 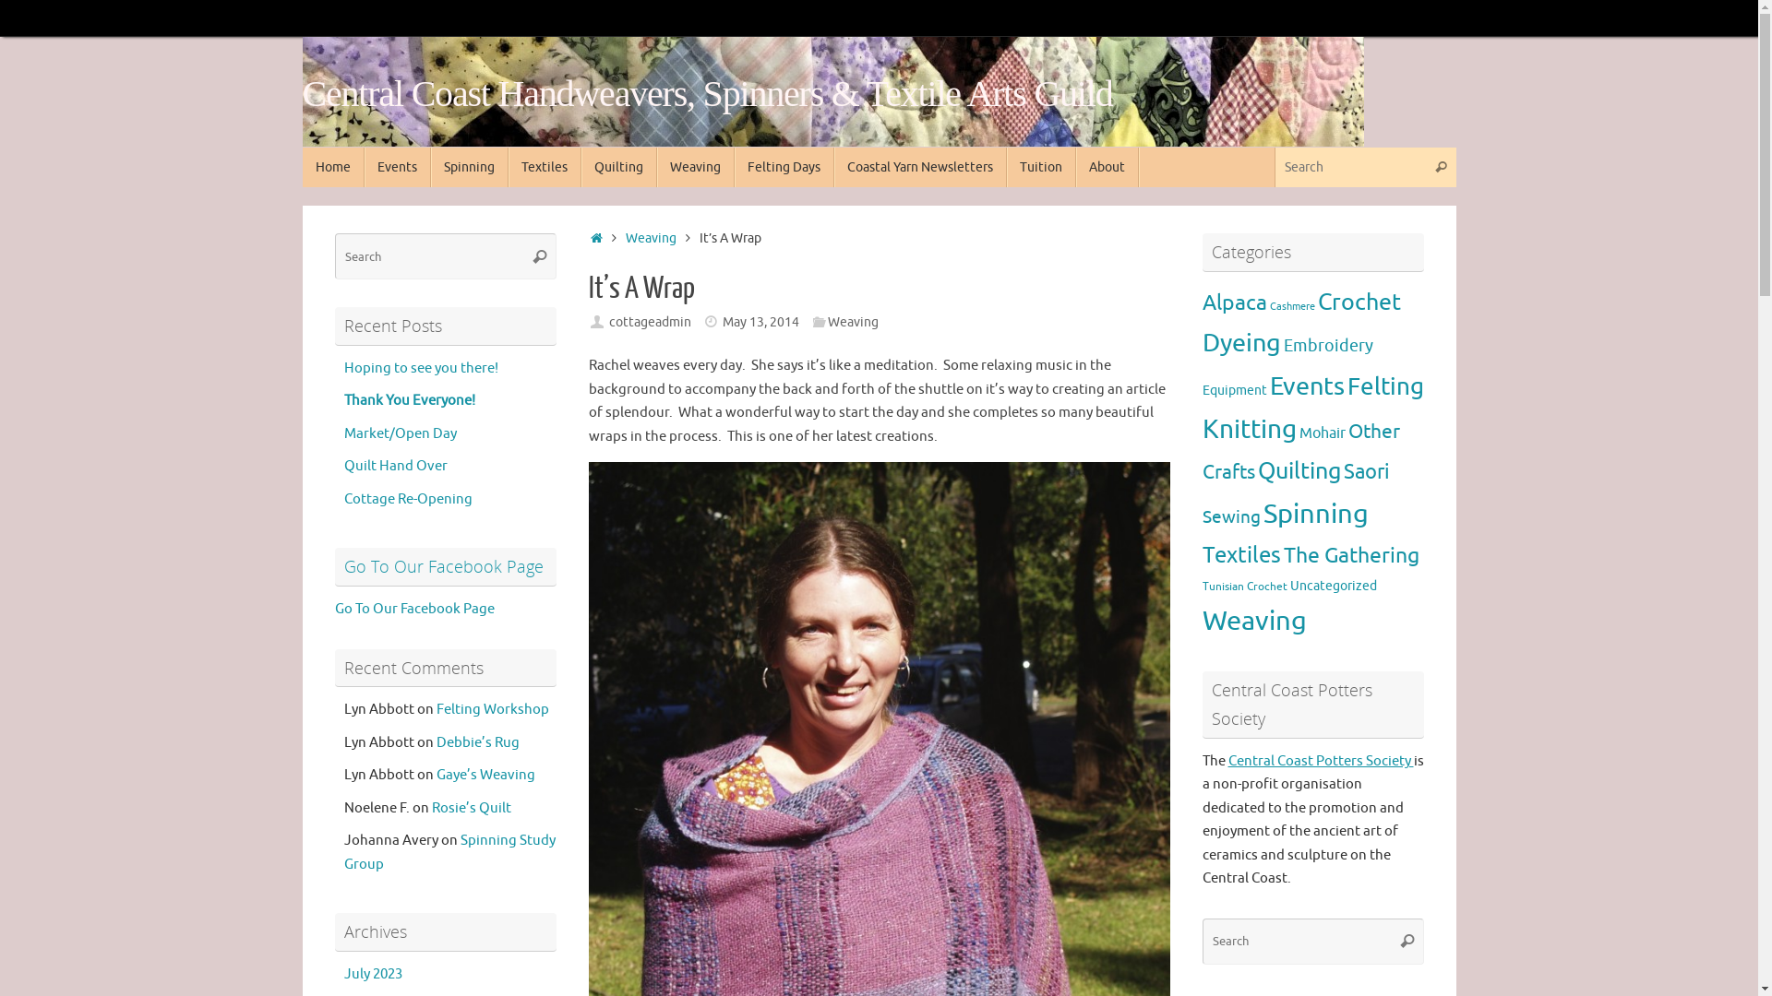 What do you see at coordinates (397, 168) in the screenshot?
I see `Events` at bounding box center [397, 168].